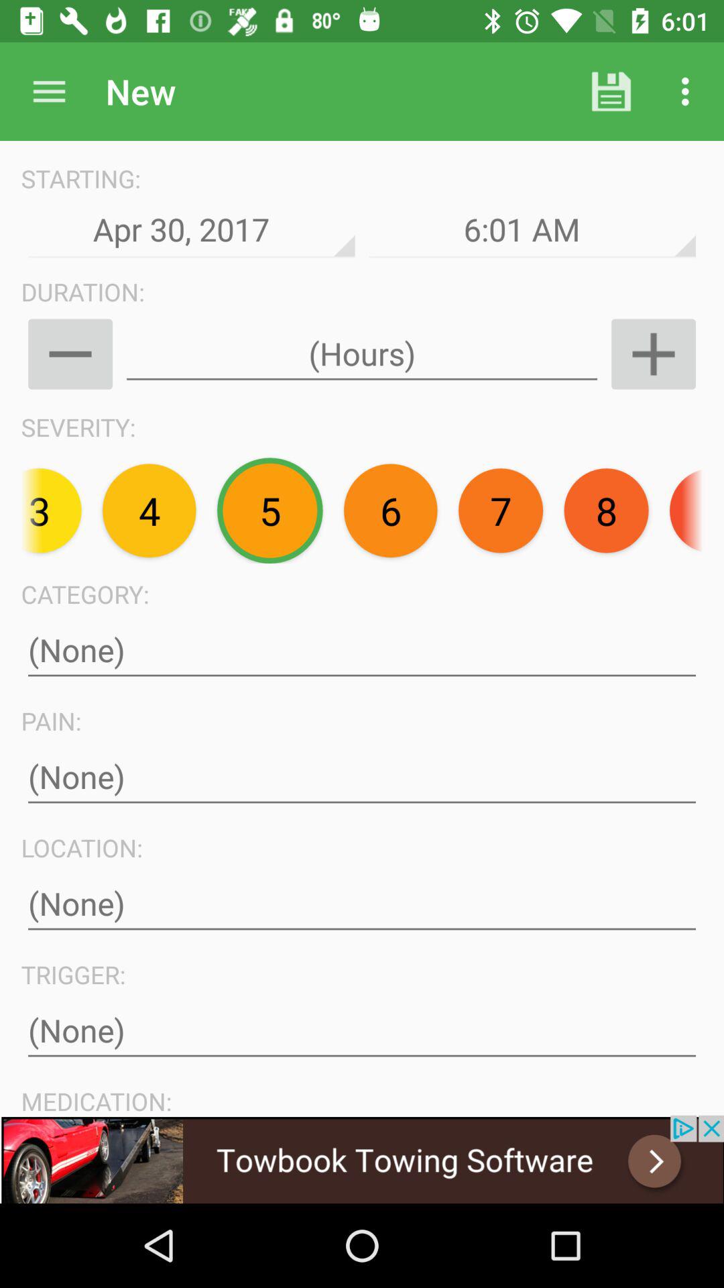 This screenshot has width=724, height=1288. I want to click on select the icon left to the three dots from top right corner, so click(611, 91).